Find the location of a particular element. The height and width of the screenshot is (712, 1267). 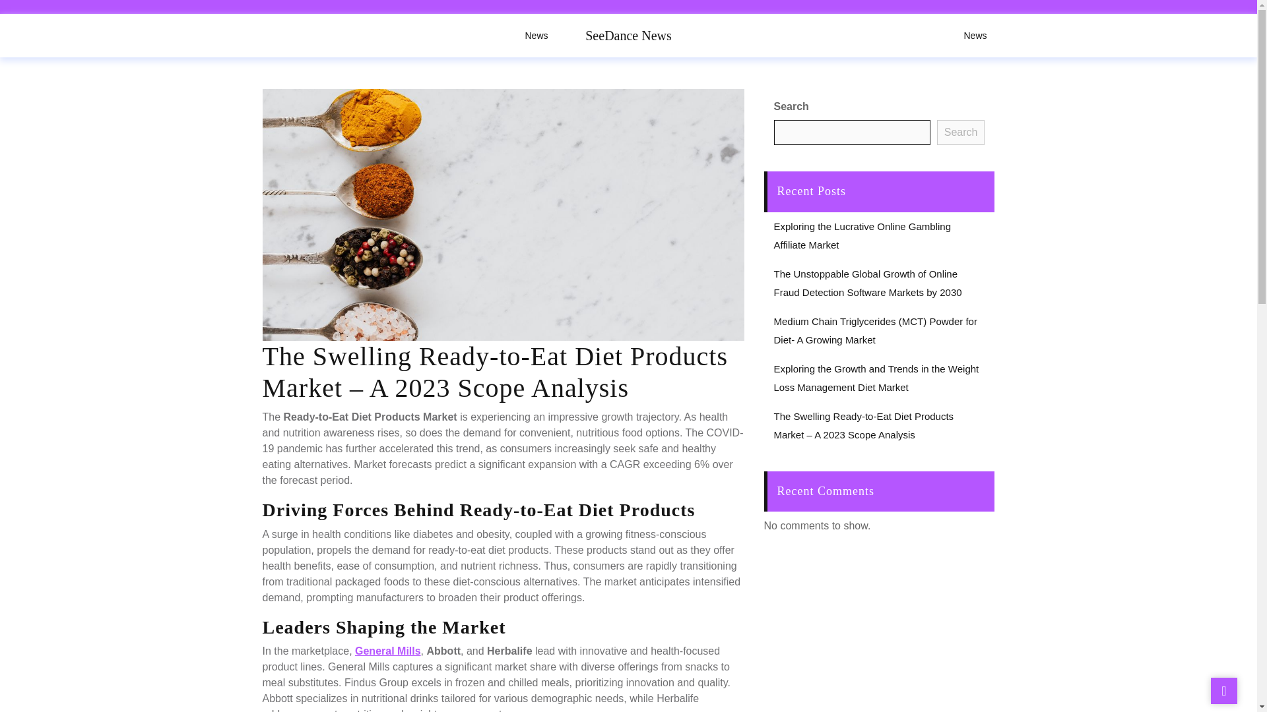

Exploring the Lucrative Online Gambling Affiliate Market is located at coordinates (862, 236).